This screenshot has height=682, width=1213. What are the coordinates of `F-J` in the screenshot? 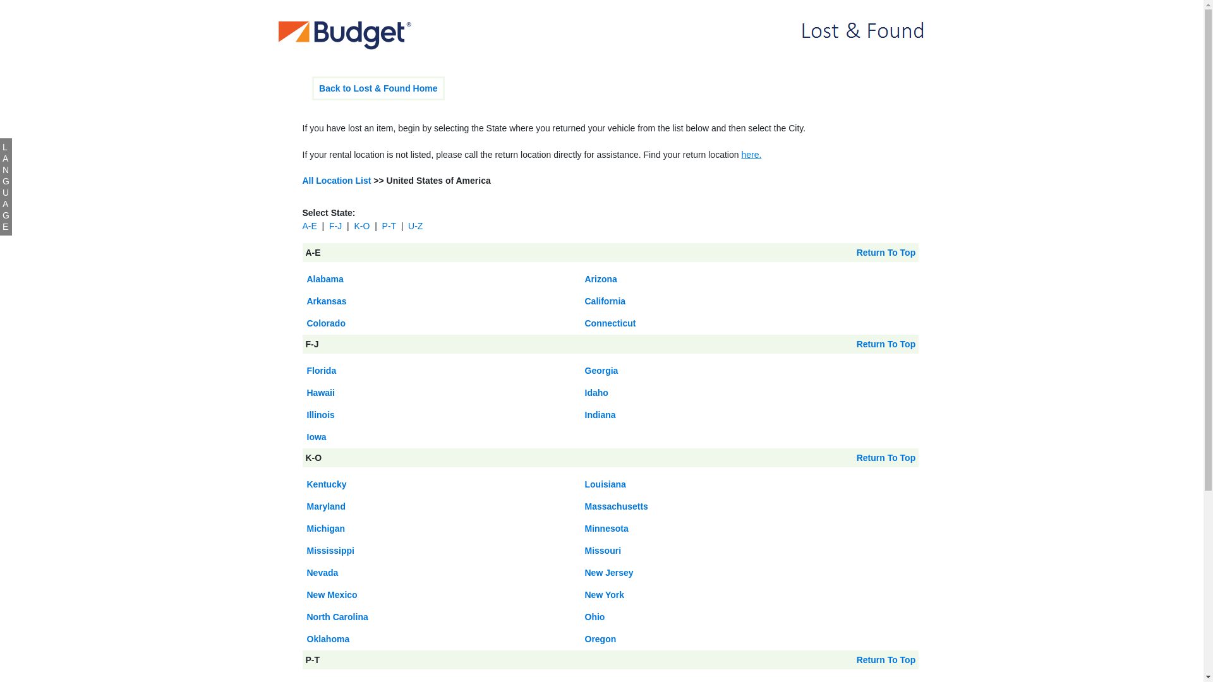 It's located at (335, 226).